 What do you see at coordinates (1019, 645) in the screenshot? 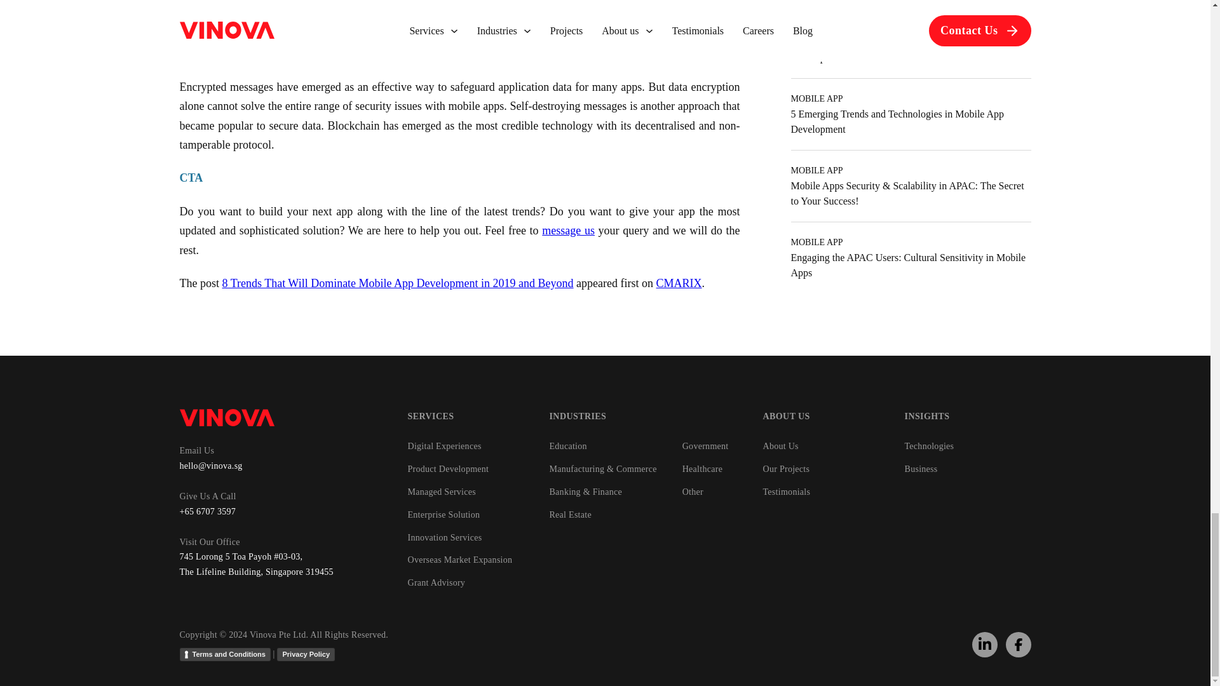
I see `Facebook` at bounding box center [1019, 645].